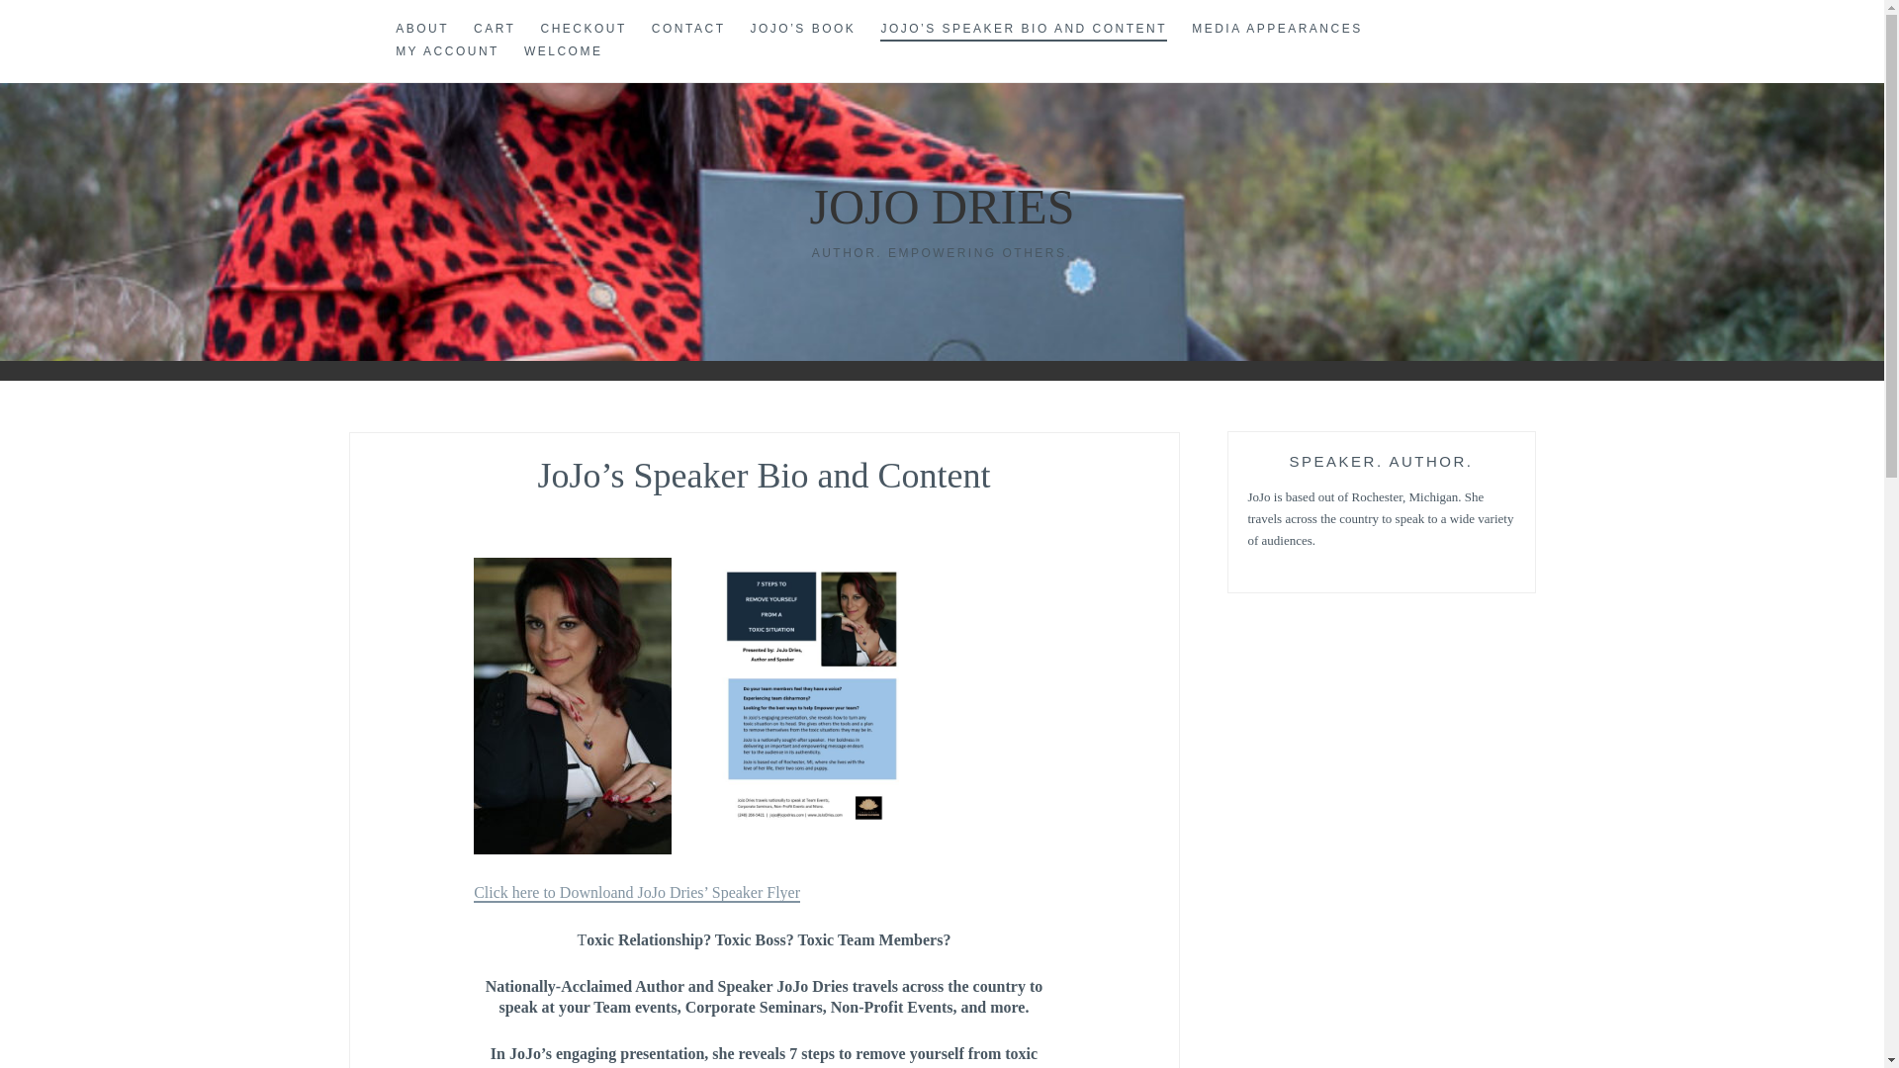 This screenshot has height=1068, width=1899. Describe the element at coordinates (1278, 30) in the screenshot. I see `MEDIA APPEARANCES` at that location.